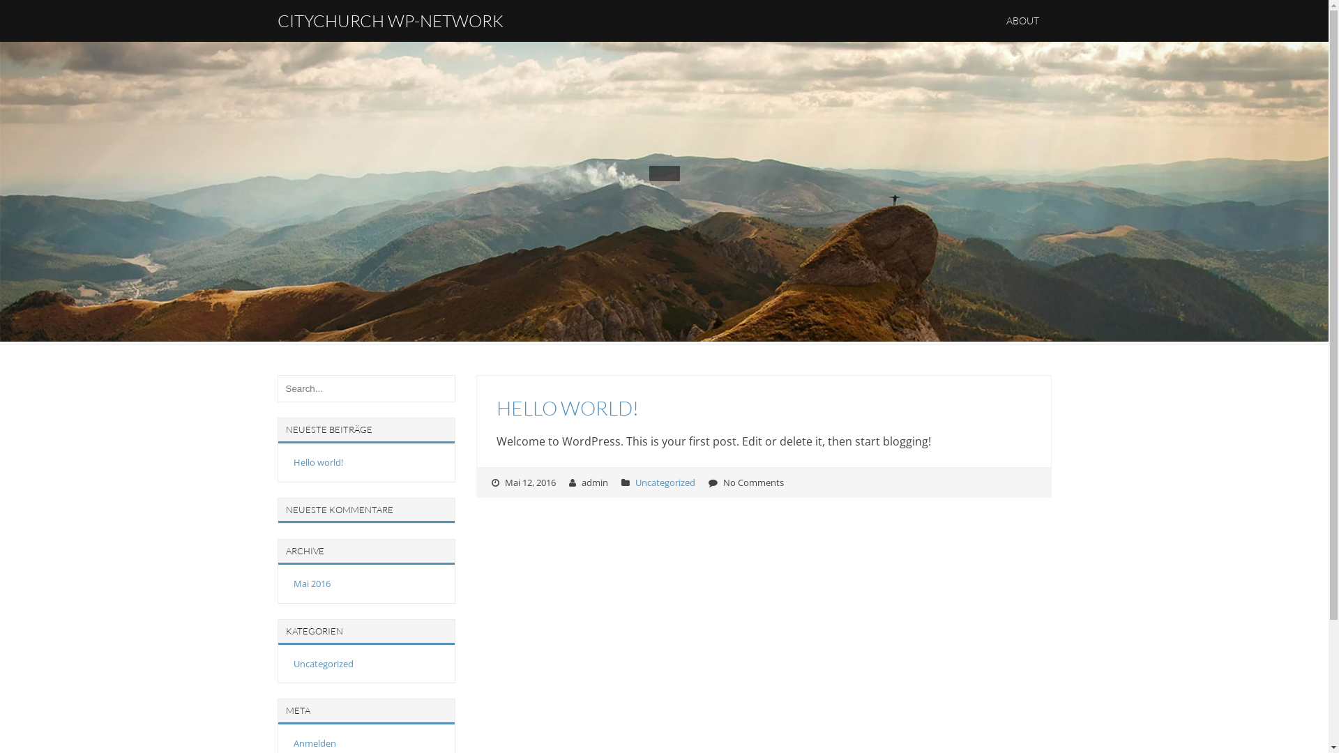 This screenshot has height=753, width=1339. Describe the element at coordinates (323, 664) in the screenshot. I see `Uncategorized` at that location.